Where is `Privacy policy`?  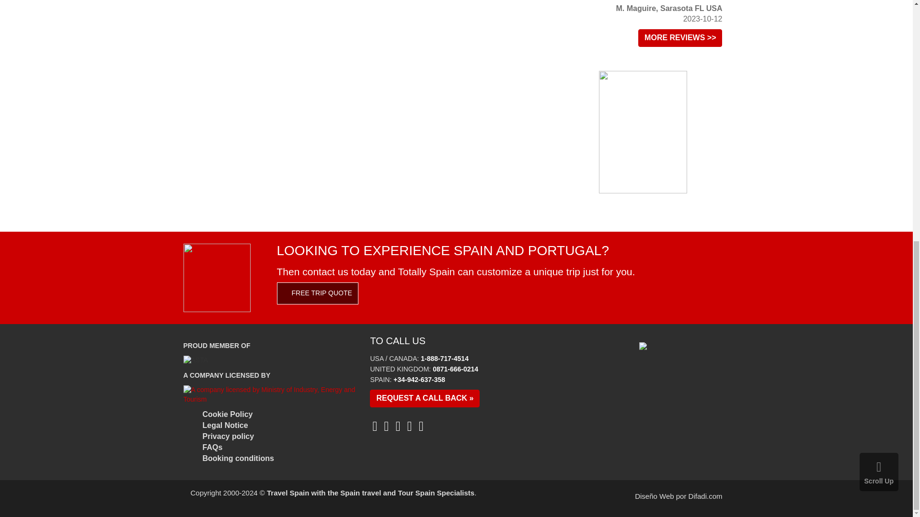
Privacy policy is located at coordinates (228, 436).